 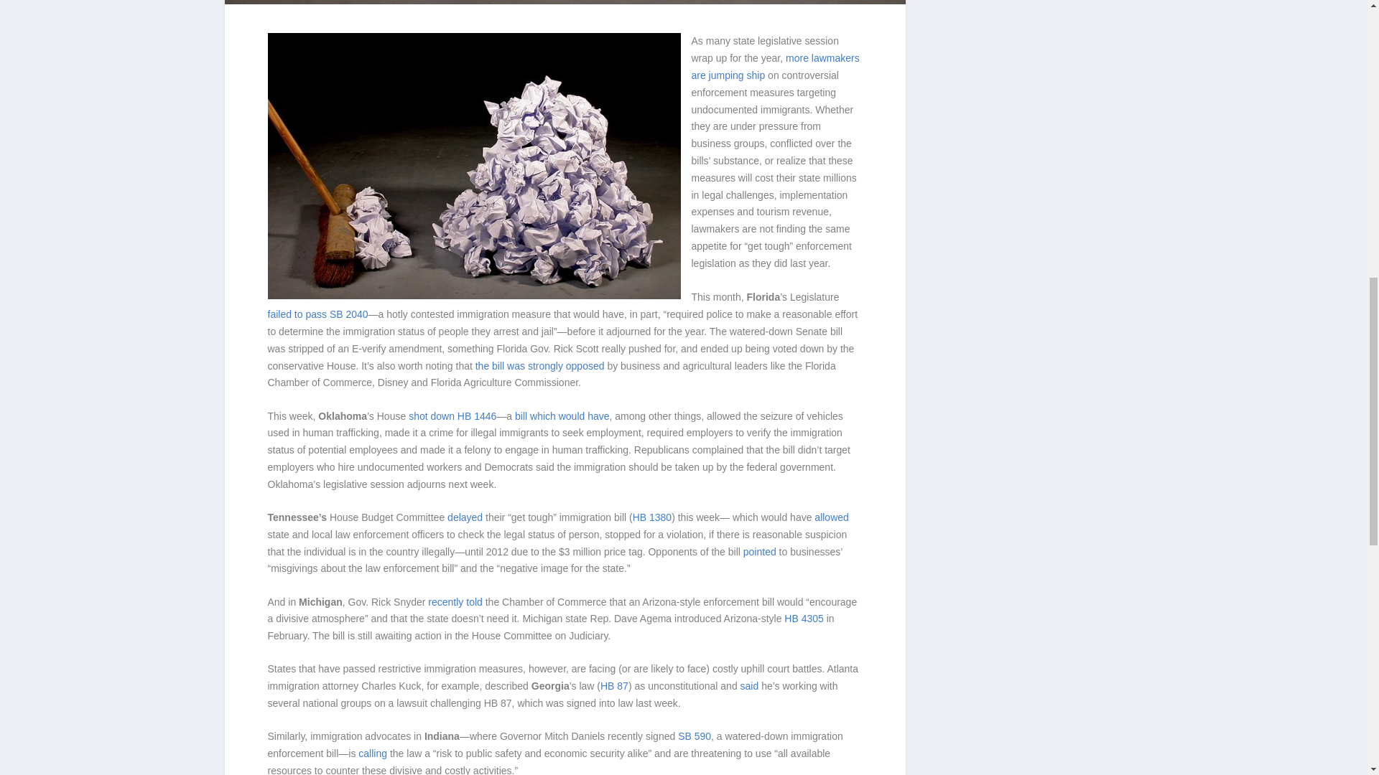 I want to click on SB 2040, so click(x=348, y=314).